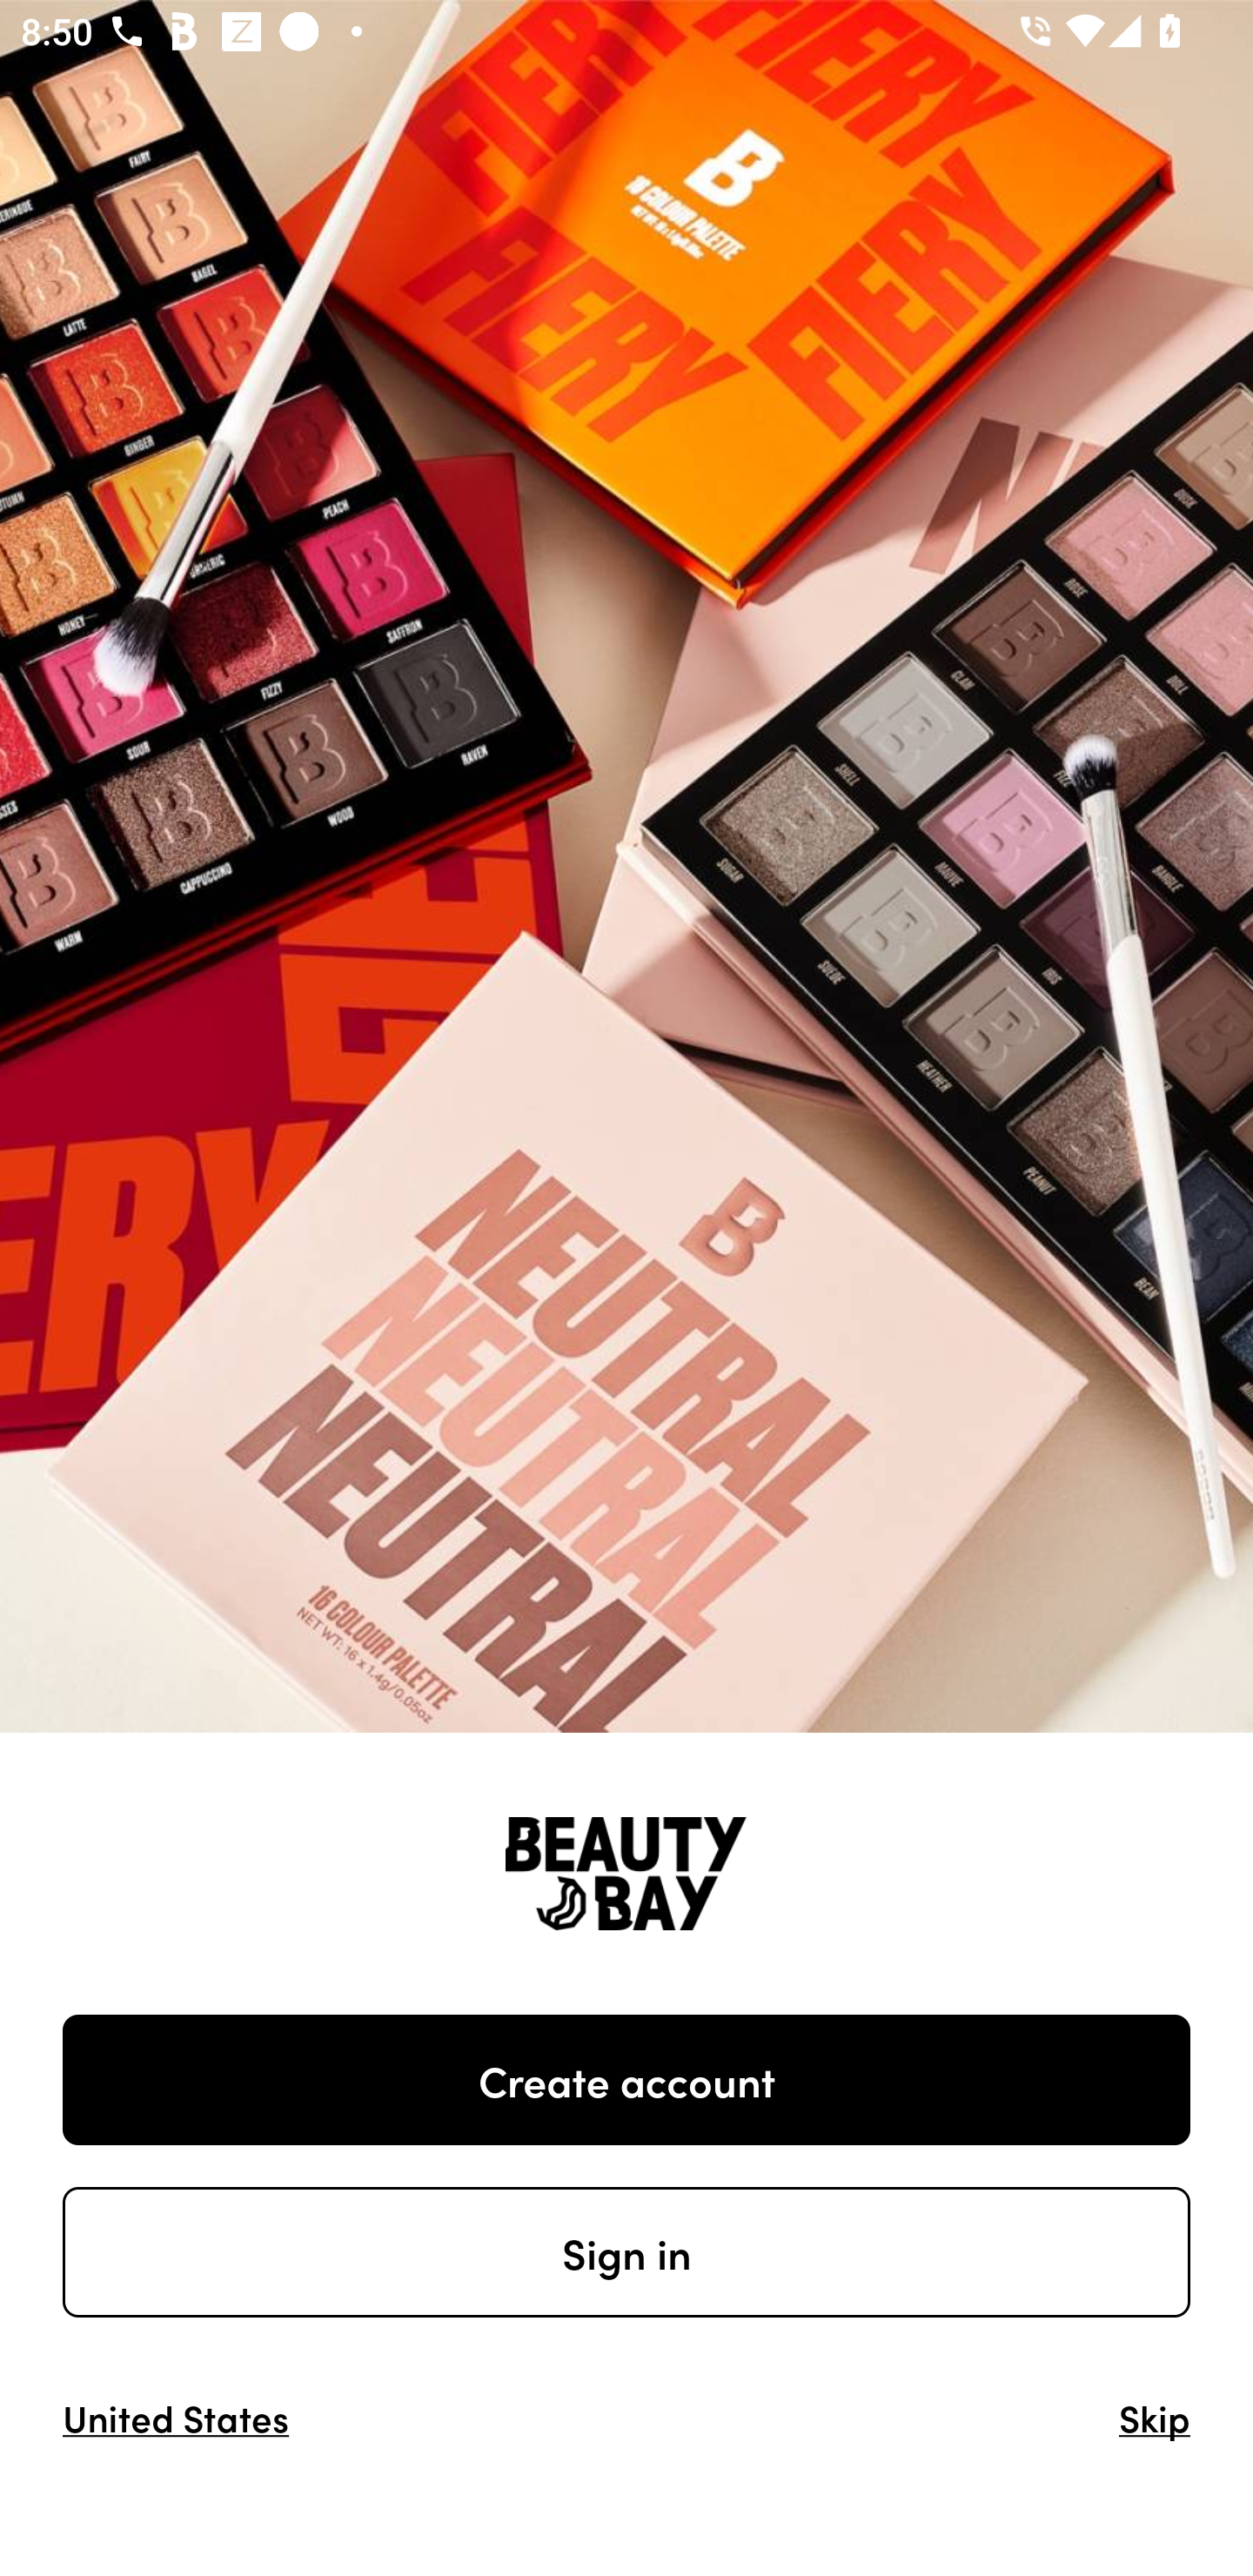  What do you see at coordinates (1154, 2416) in the screenshot?
I see `Skip` at bounding box center [1154, 2416].